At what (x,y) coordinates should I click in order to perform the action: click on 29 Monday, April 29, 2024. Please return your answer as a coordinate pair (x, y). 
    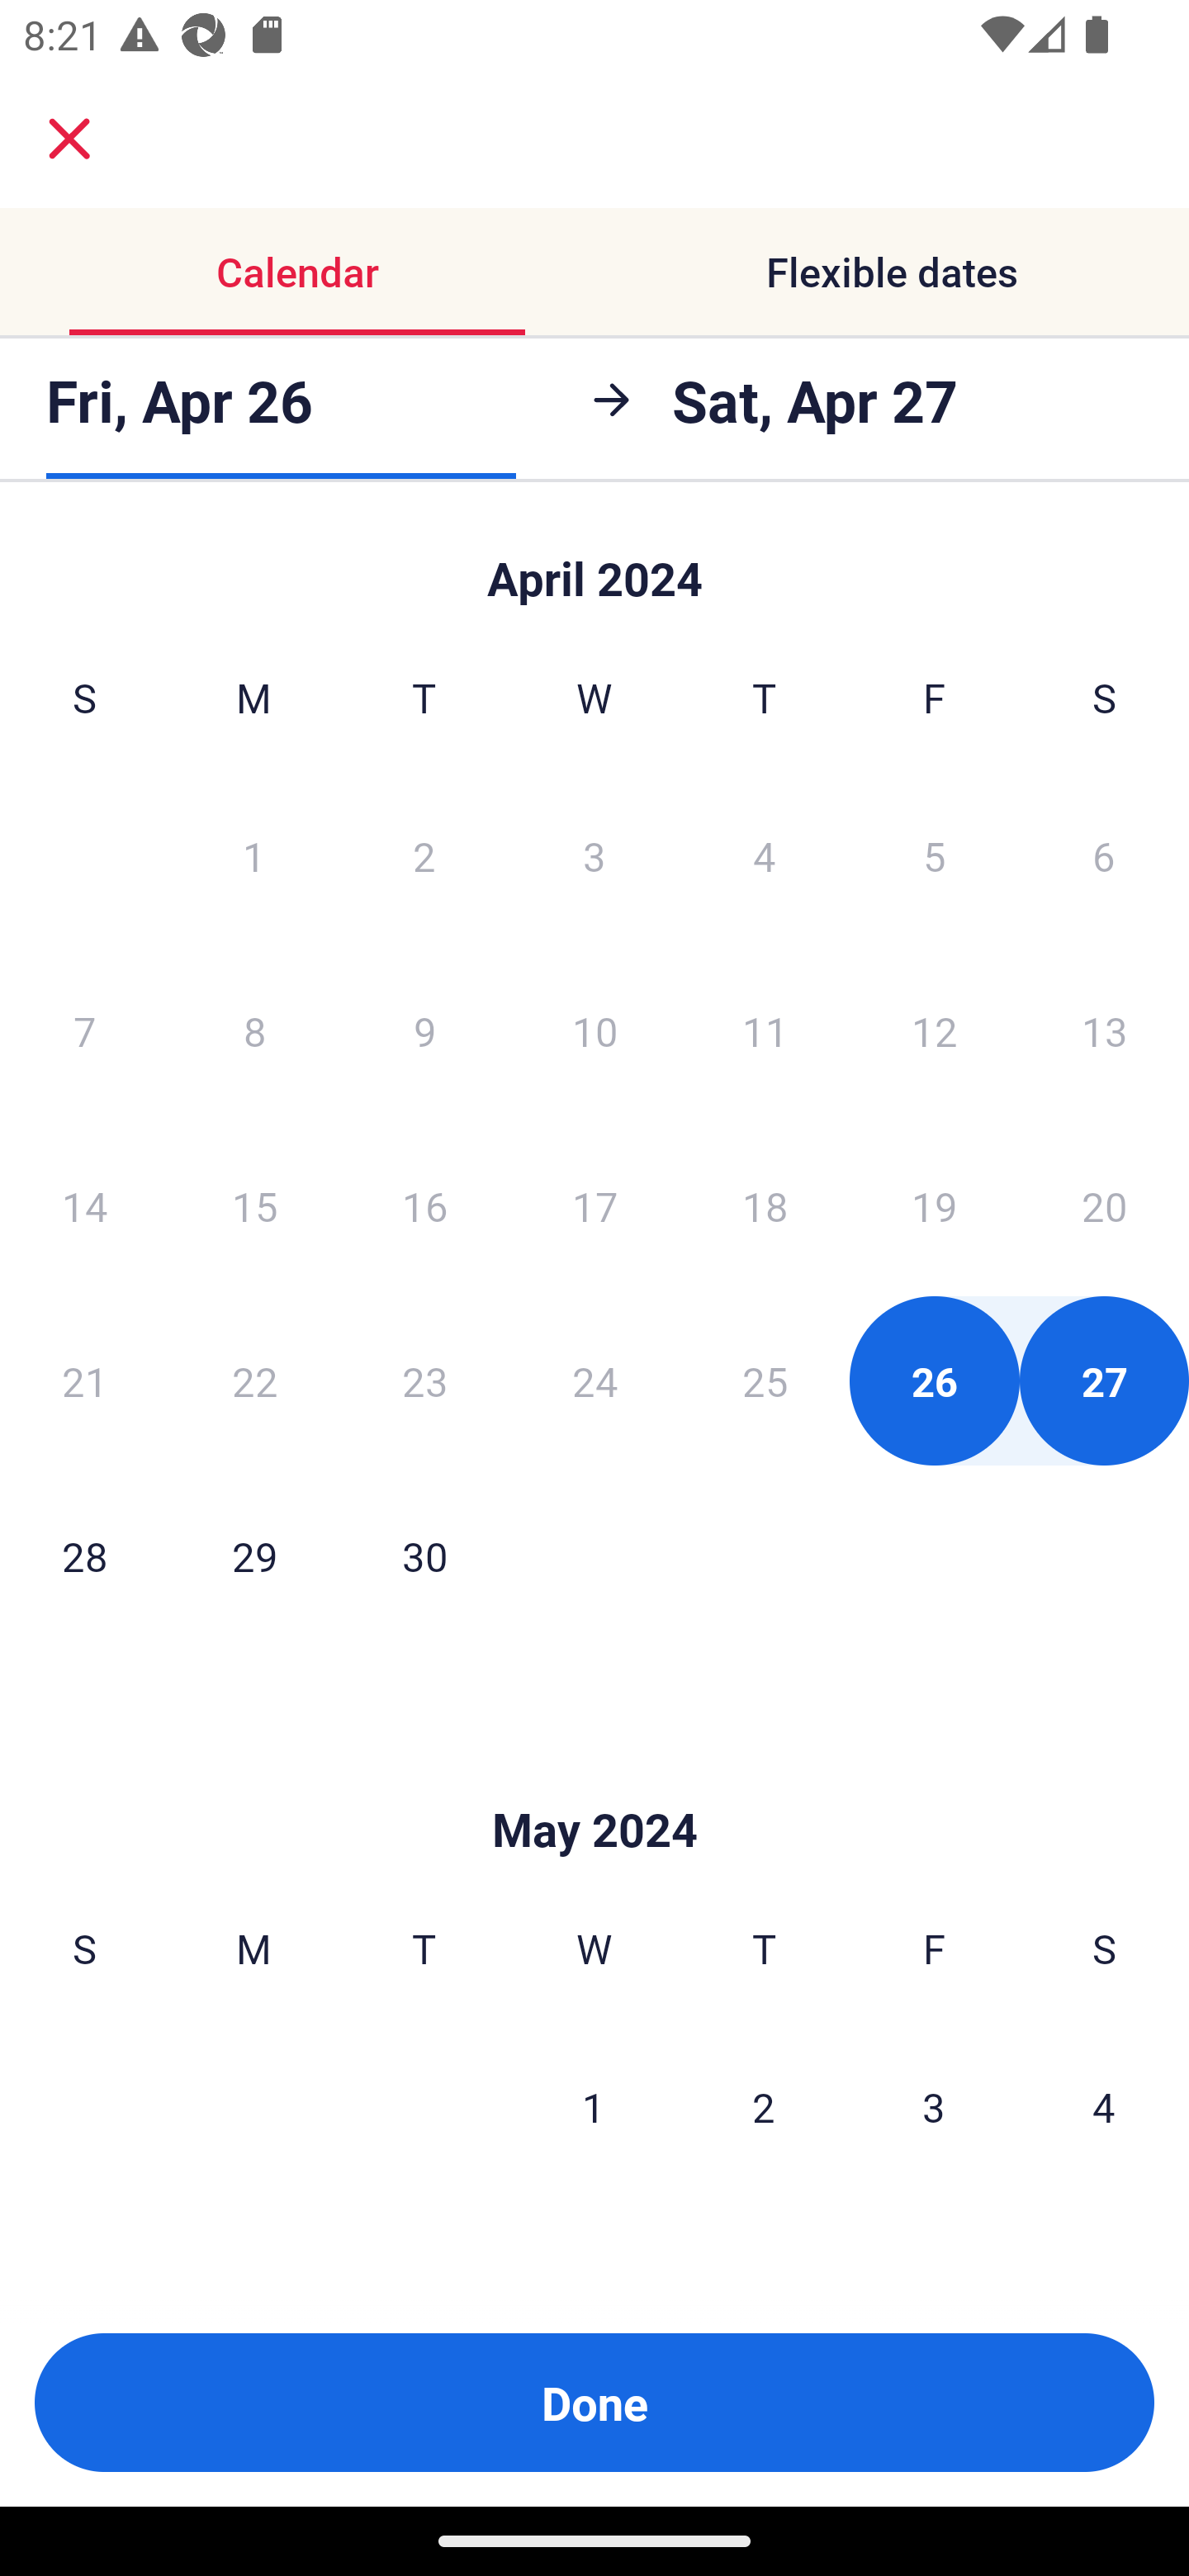
    Looking at the image, I should click on (254, 1556).